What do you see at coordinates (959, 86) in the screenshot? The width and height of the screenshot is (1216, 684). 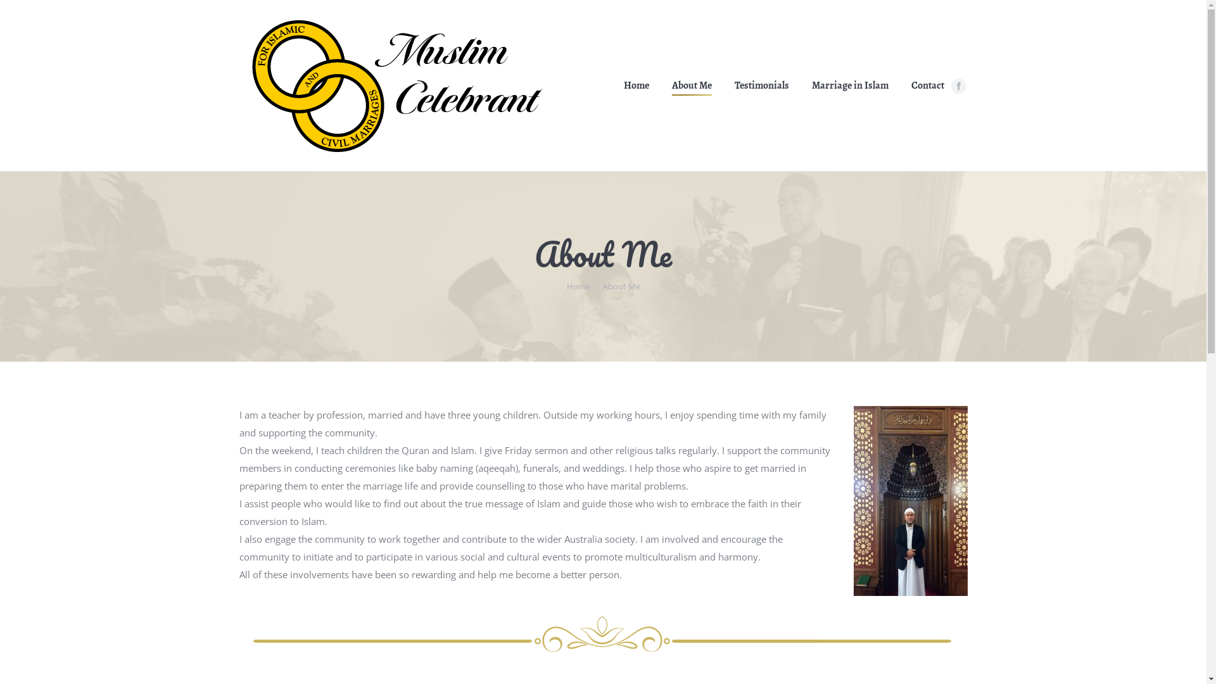 I see `Facebook` at bounding box center [959, 86].